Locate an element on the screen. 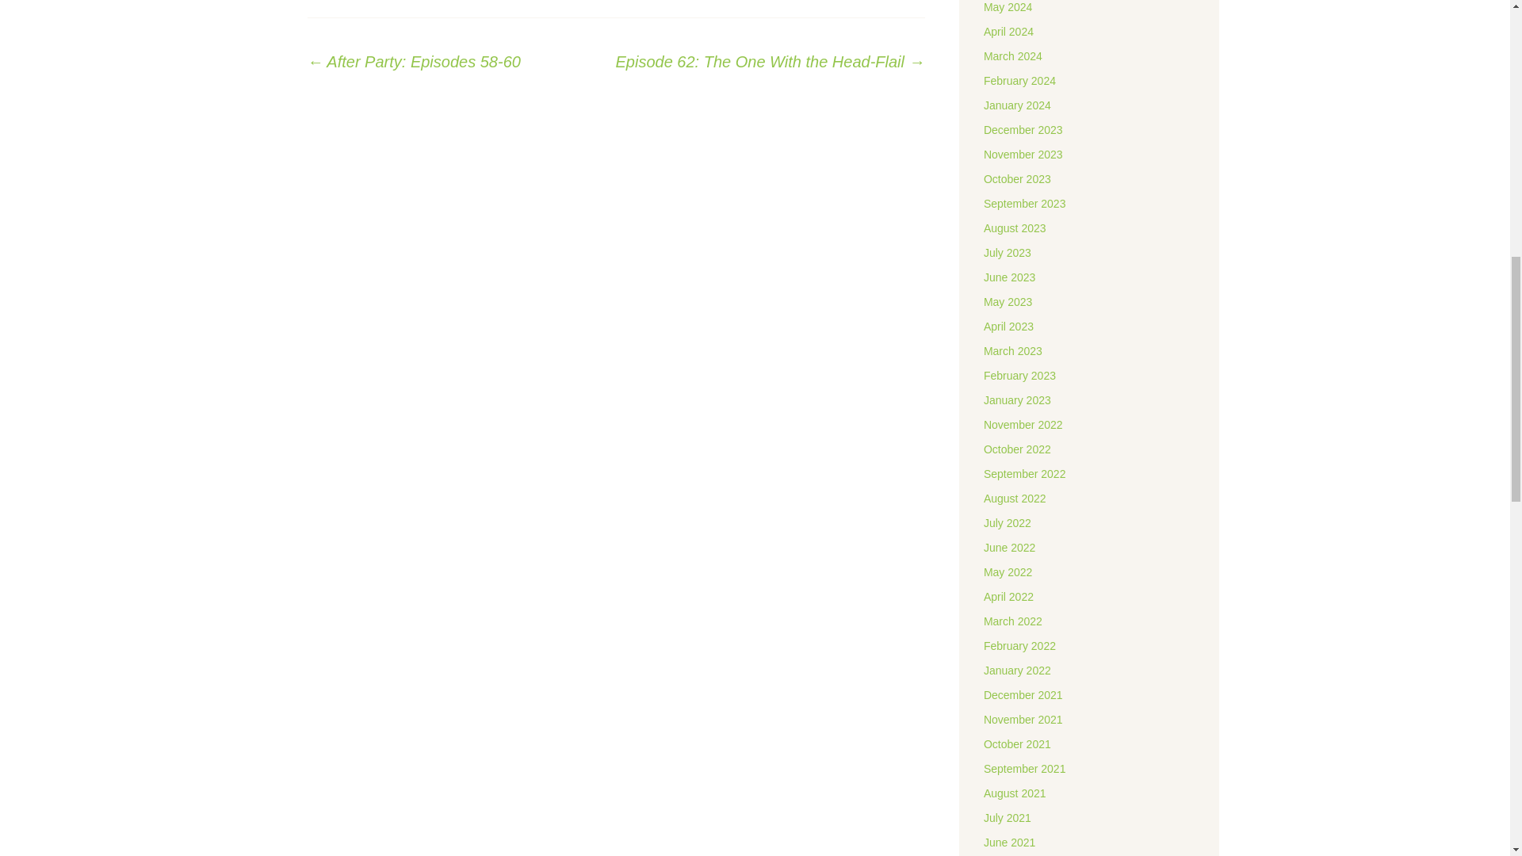  March 2024 is located at coordinates (1013, 55).